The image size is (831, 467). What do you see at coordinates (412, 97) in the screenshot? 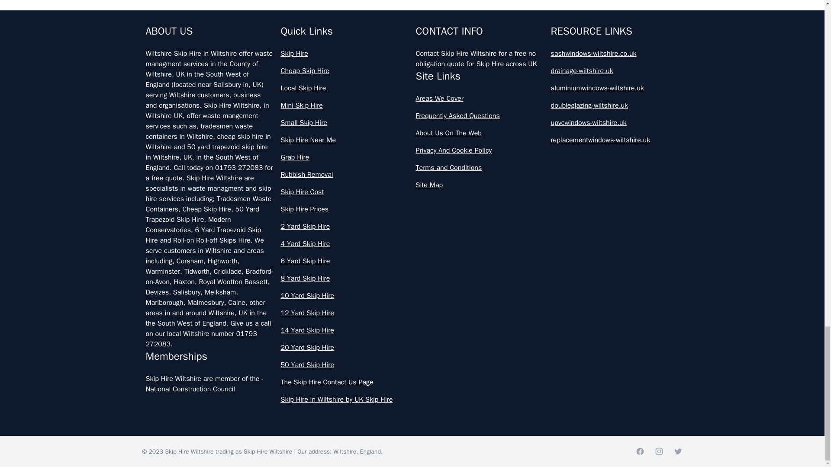
I see `Can You Hire A Skip For One Day In Wiltshire` at bounding box center [412, 97].